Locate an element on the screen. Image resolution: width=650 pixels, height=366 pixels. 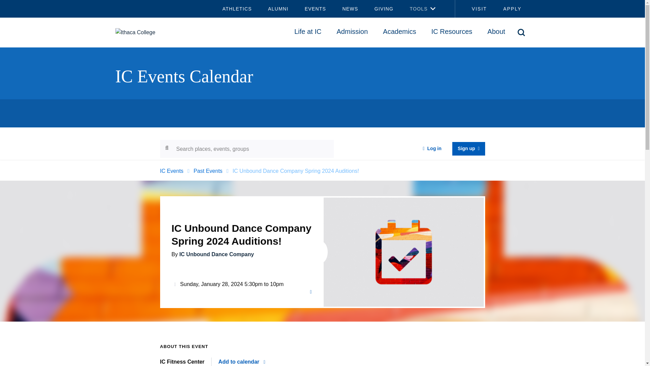
Log in is located at coordinates (432, 149).